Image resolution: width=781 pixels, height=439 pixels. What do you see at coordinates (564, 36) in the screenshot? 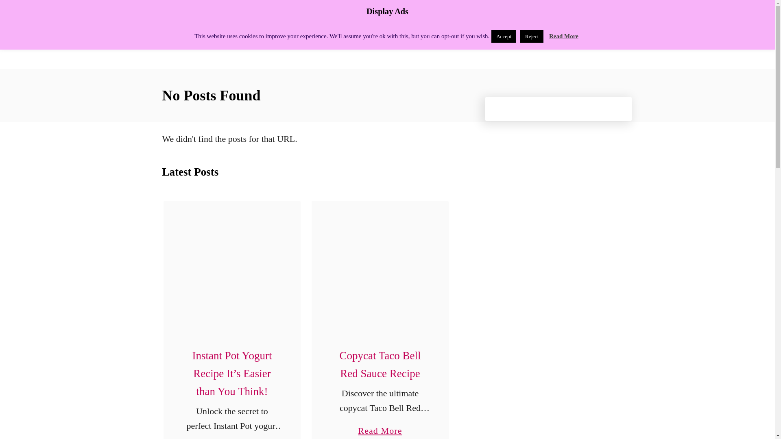
I see `Read More` at bounding box center [564, 36].